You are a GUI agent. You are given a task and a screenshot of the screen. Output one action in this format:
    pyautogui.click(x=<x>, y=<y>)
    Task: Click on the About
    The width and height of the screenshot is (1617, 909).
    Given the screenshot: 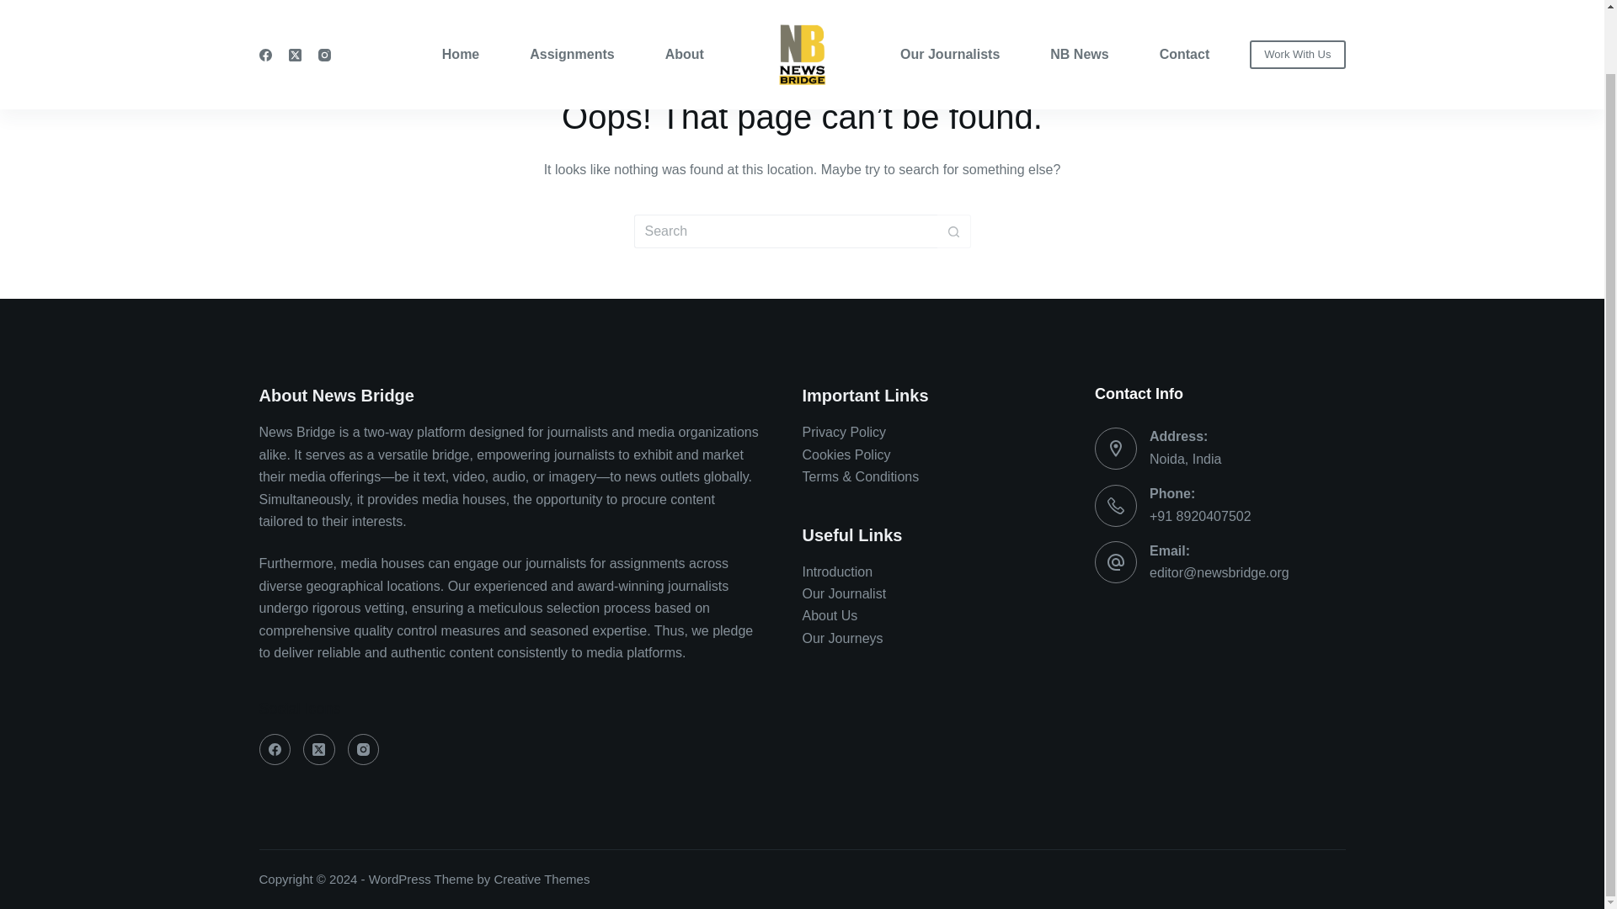 What is the action you would take?
    pyautogui.click(x=672, y=20)
    